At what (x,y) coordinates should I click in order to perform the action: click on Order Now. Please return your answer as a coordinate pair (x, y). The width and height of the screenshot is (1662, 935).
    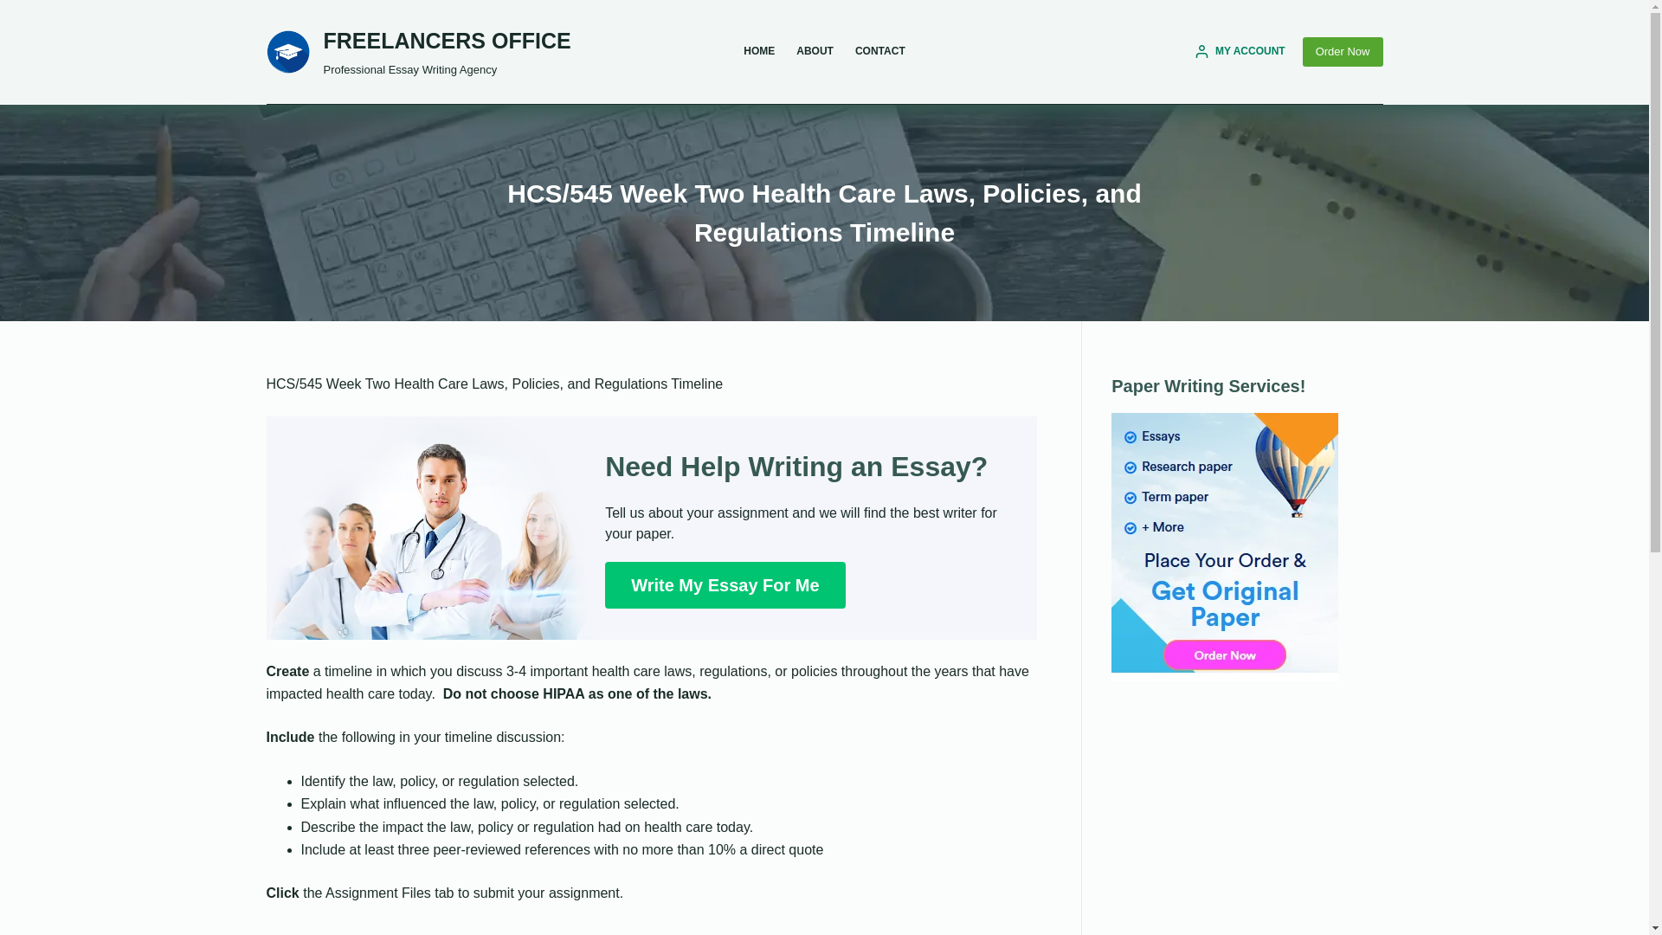
    Looking at the image, I should click on (1343, 52).